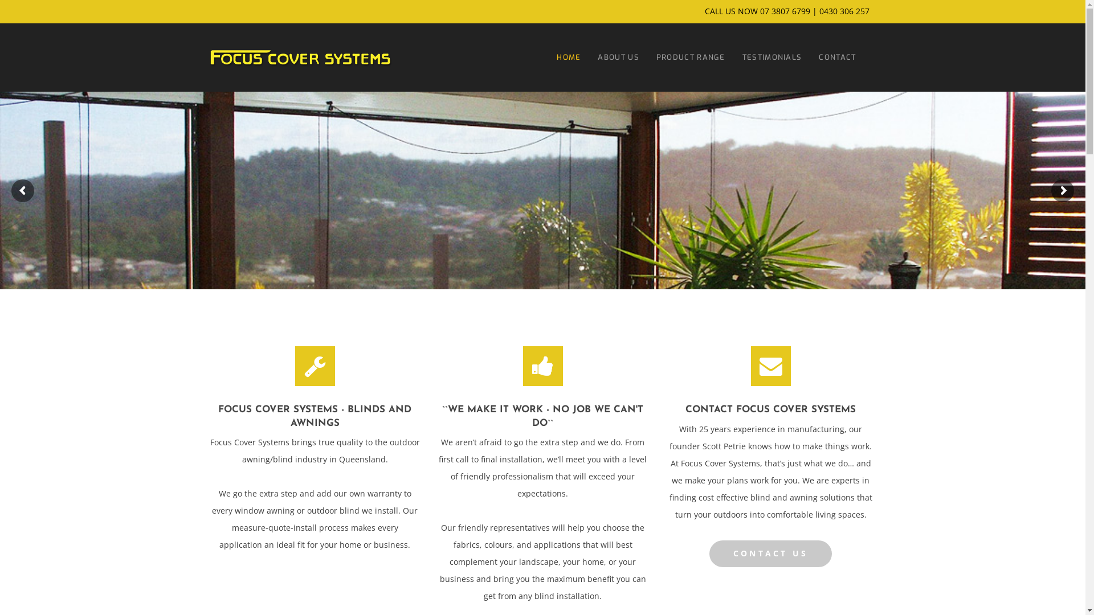  Describe the element at coordinates (543, 417) in the screenshot. I see ```WE MAKE IT WORK - NO JOB WE CAN'T DO``` at that location.